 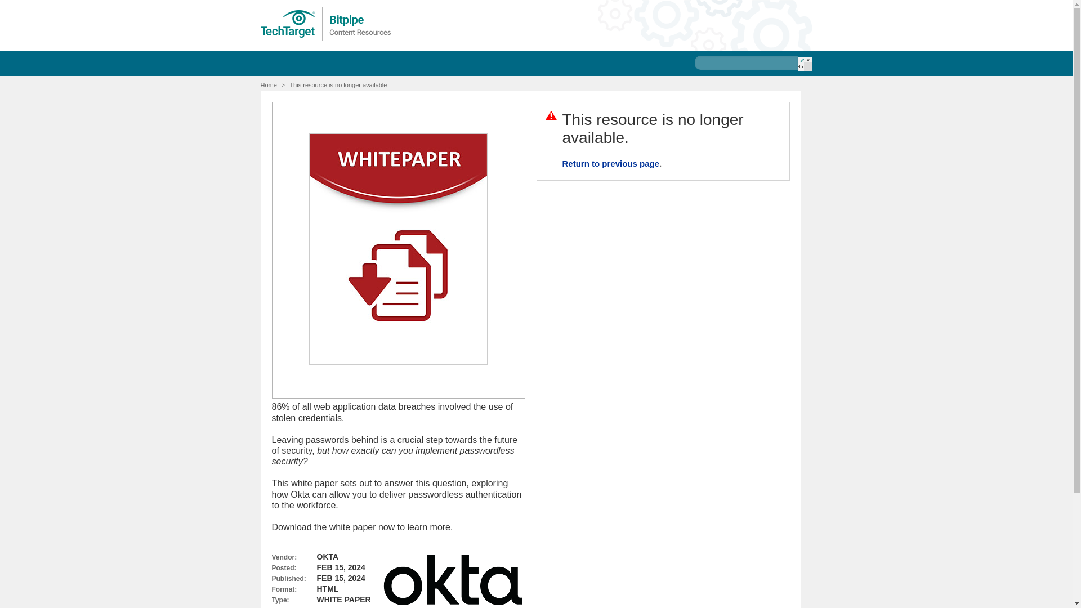 I want to click on Home, so click(x=268, y=84).